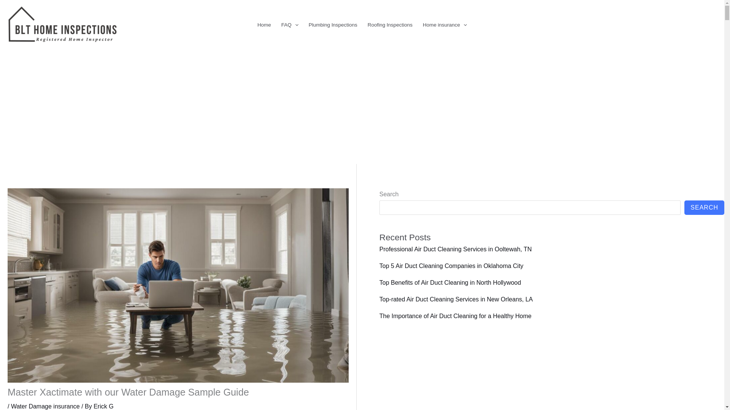  Describe the element at coordinates (444, 25) in the screenshot. I see `Home insurance` at that location.